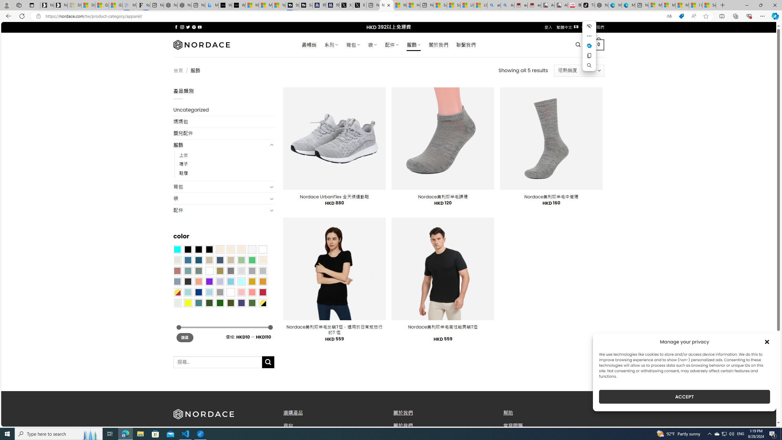 This screenshot has width=782, height=440. I want to click on Class: cmplz-close, so click(767, 342).